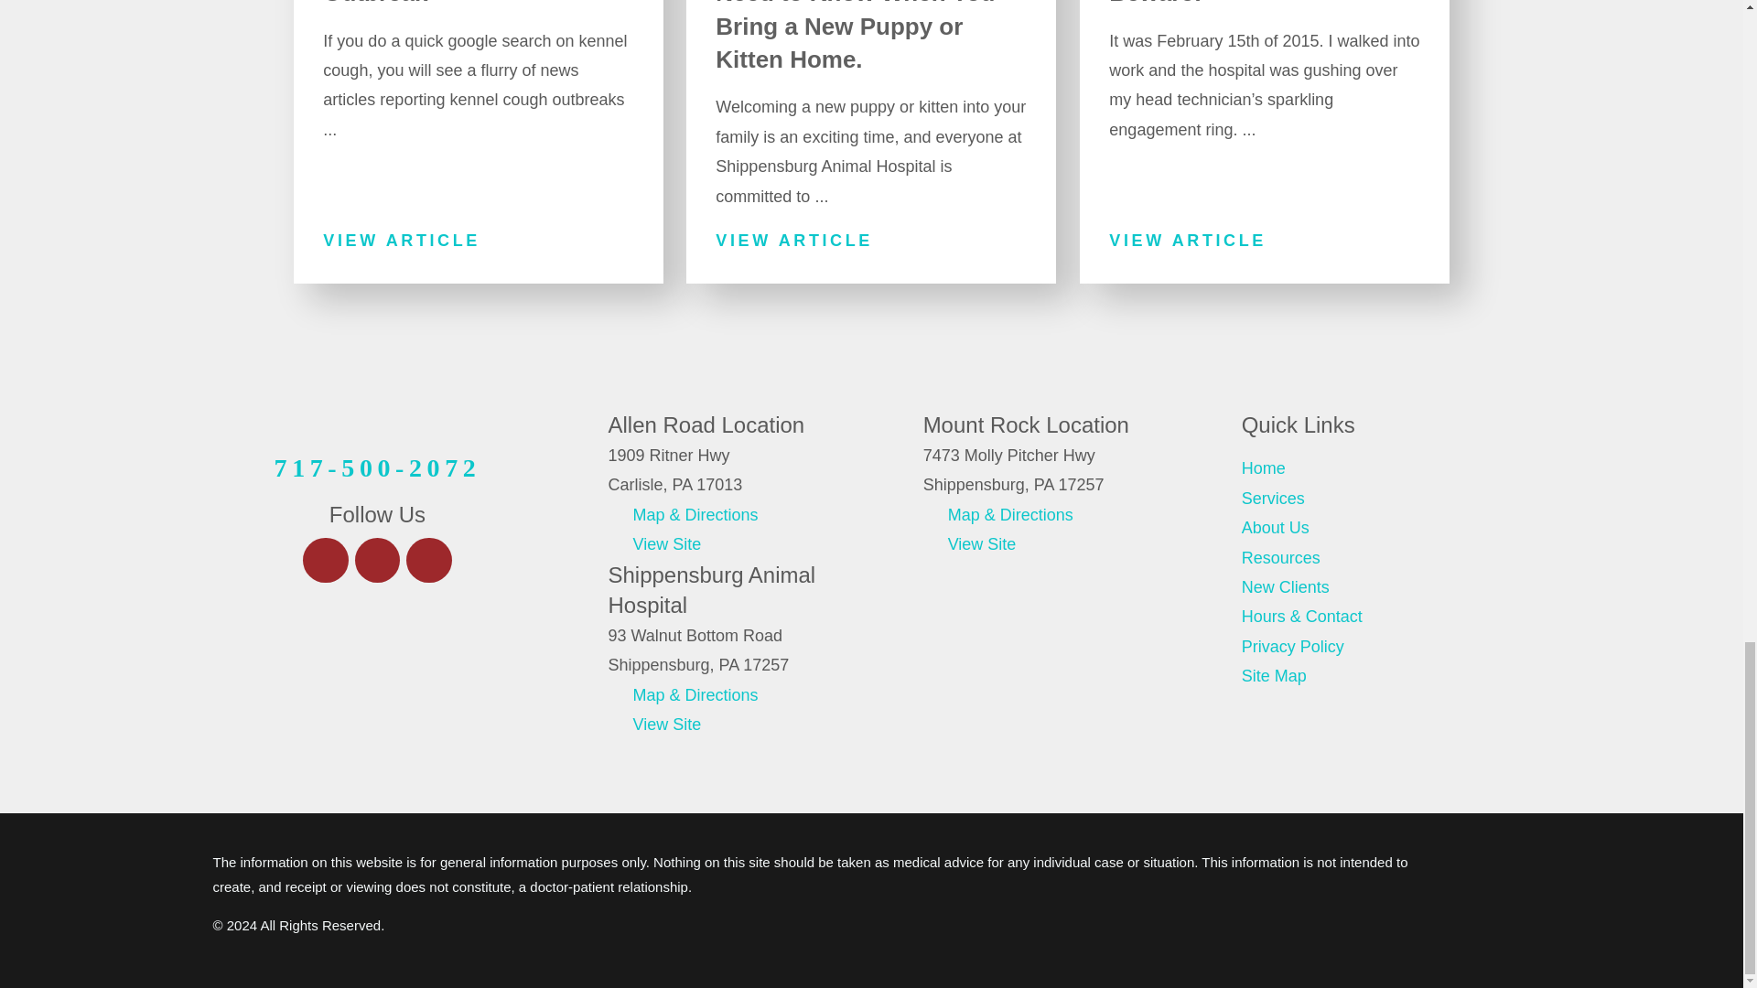  What do you see at coordinates (325, 560) in the screenshot?
I see `Facebook` at bounding box center [325, 560].